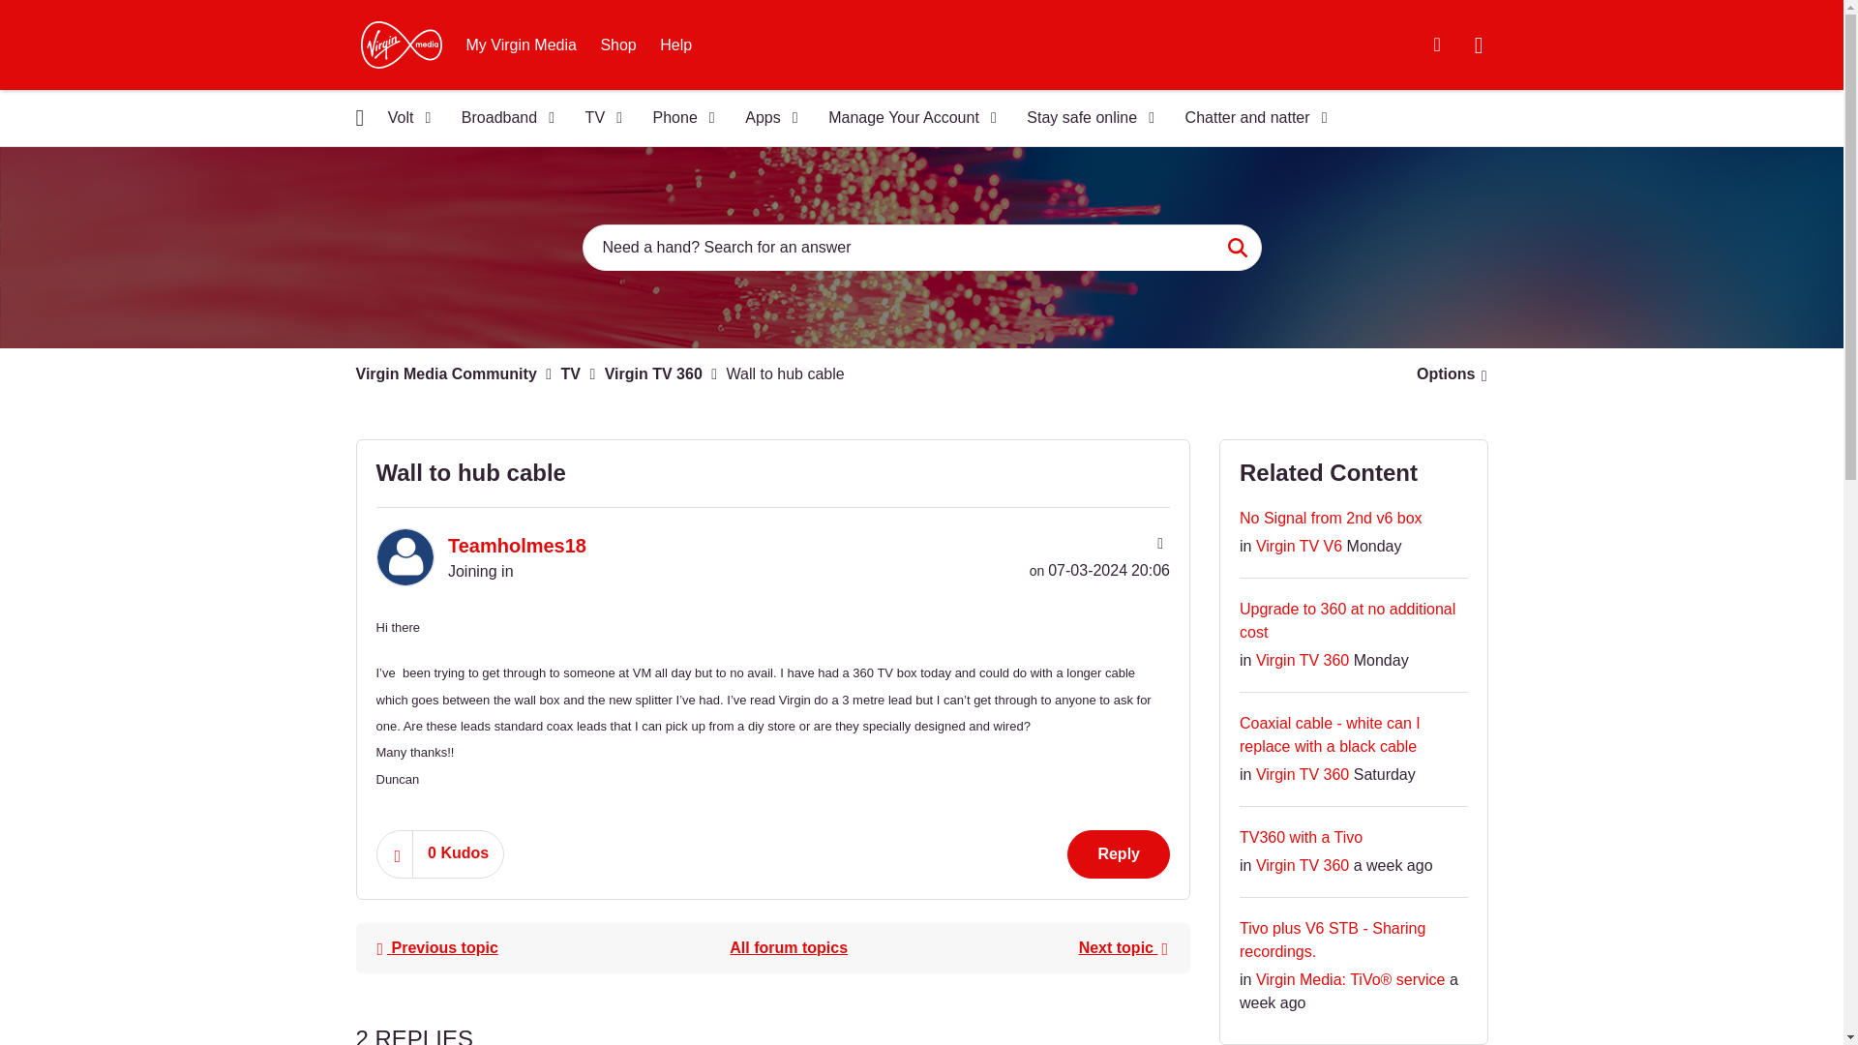 Image resolution: width=1858 pixels, height=1045 pixels. What do you see at coordinates (788, 948) in the screenshot?
I see `Virgin TV 360` at bounding box center [788, 948].